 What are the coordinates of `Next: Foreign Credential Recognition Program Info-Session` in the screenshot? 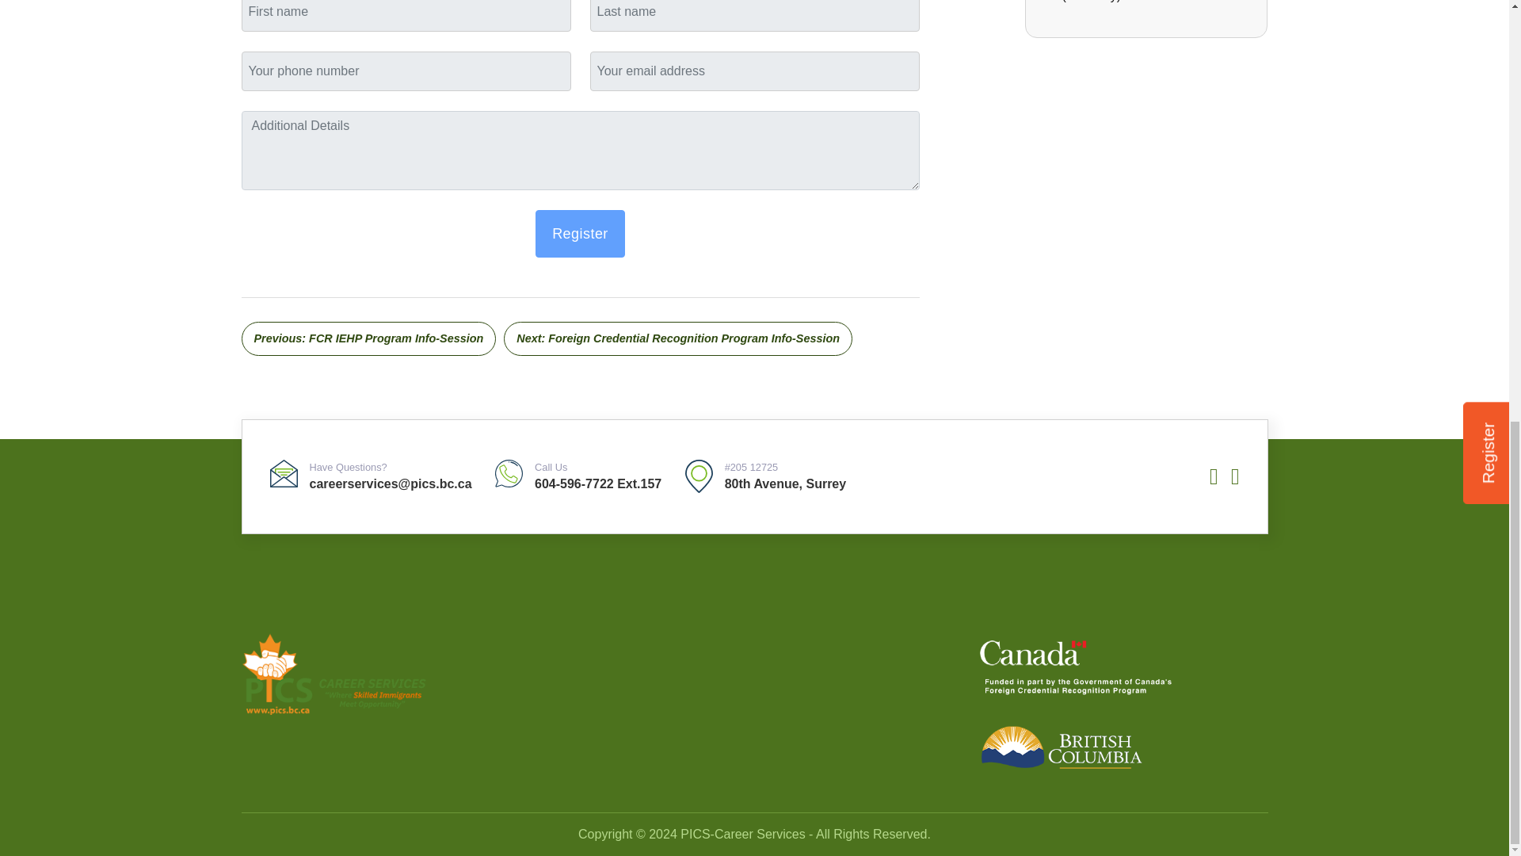 It's located at (677, 339).